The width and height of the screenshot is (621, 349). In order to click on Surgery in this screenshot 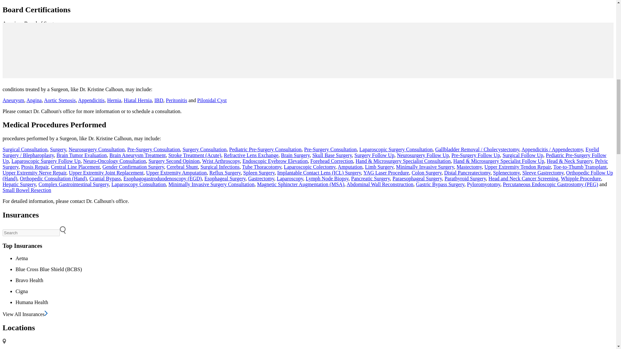, I will do `click(58, 149)`.